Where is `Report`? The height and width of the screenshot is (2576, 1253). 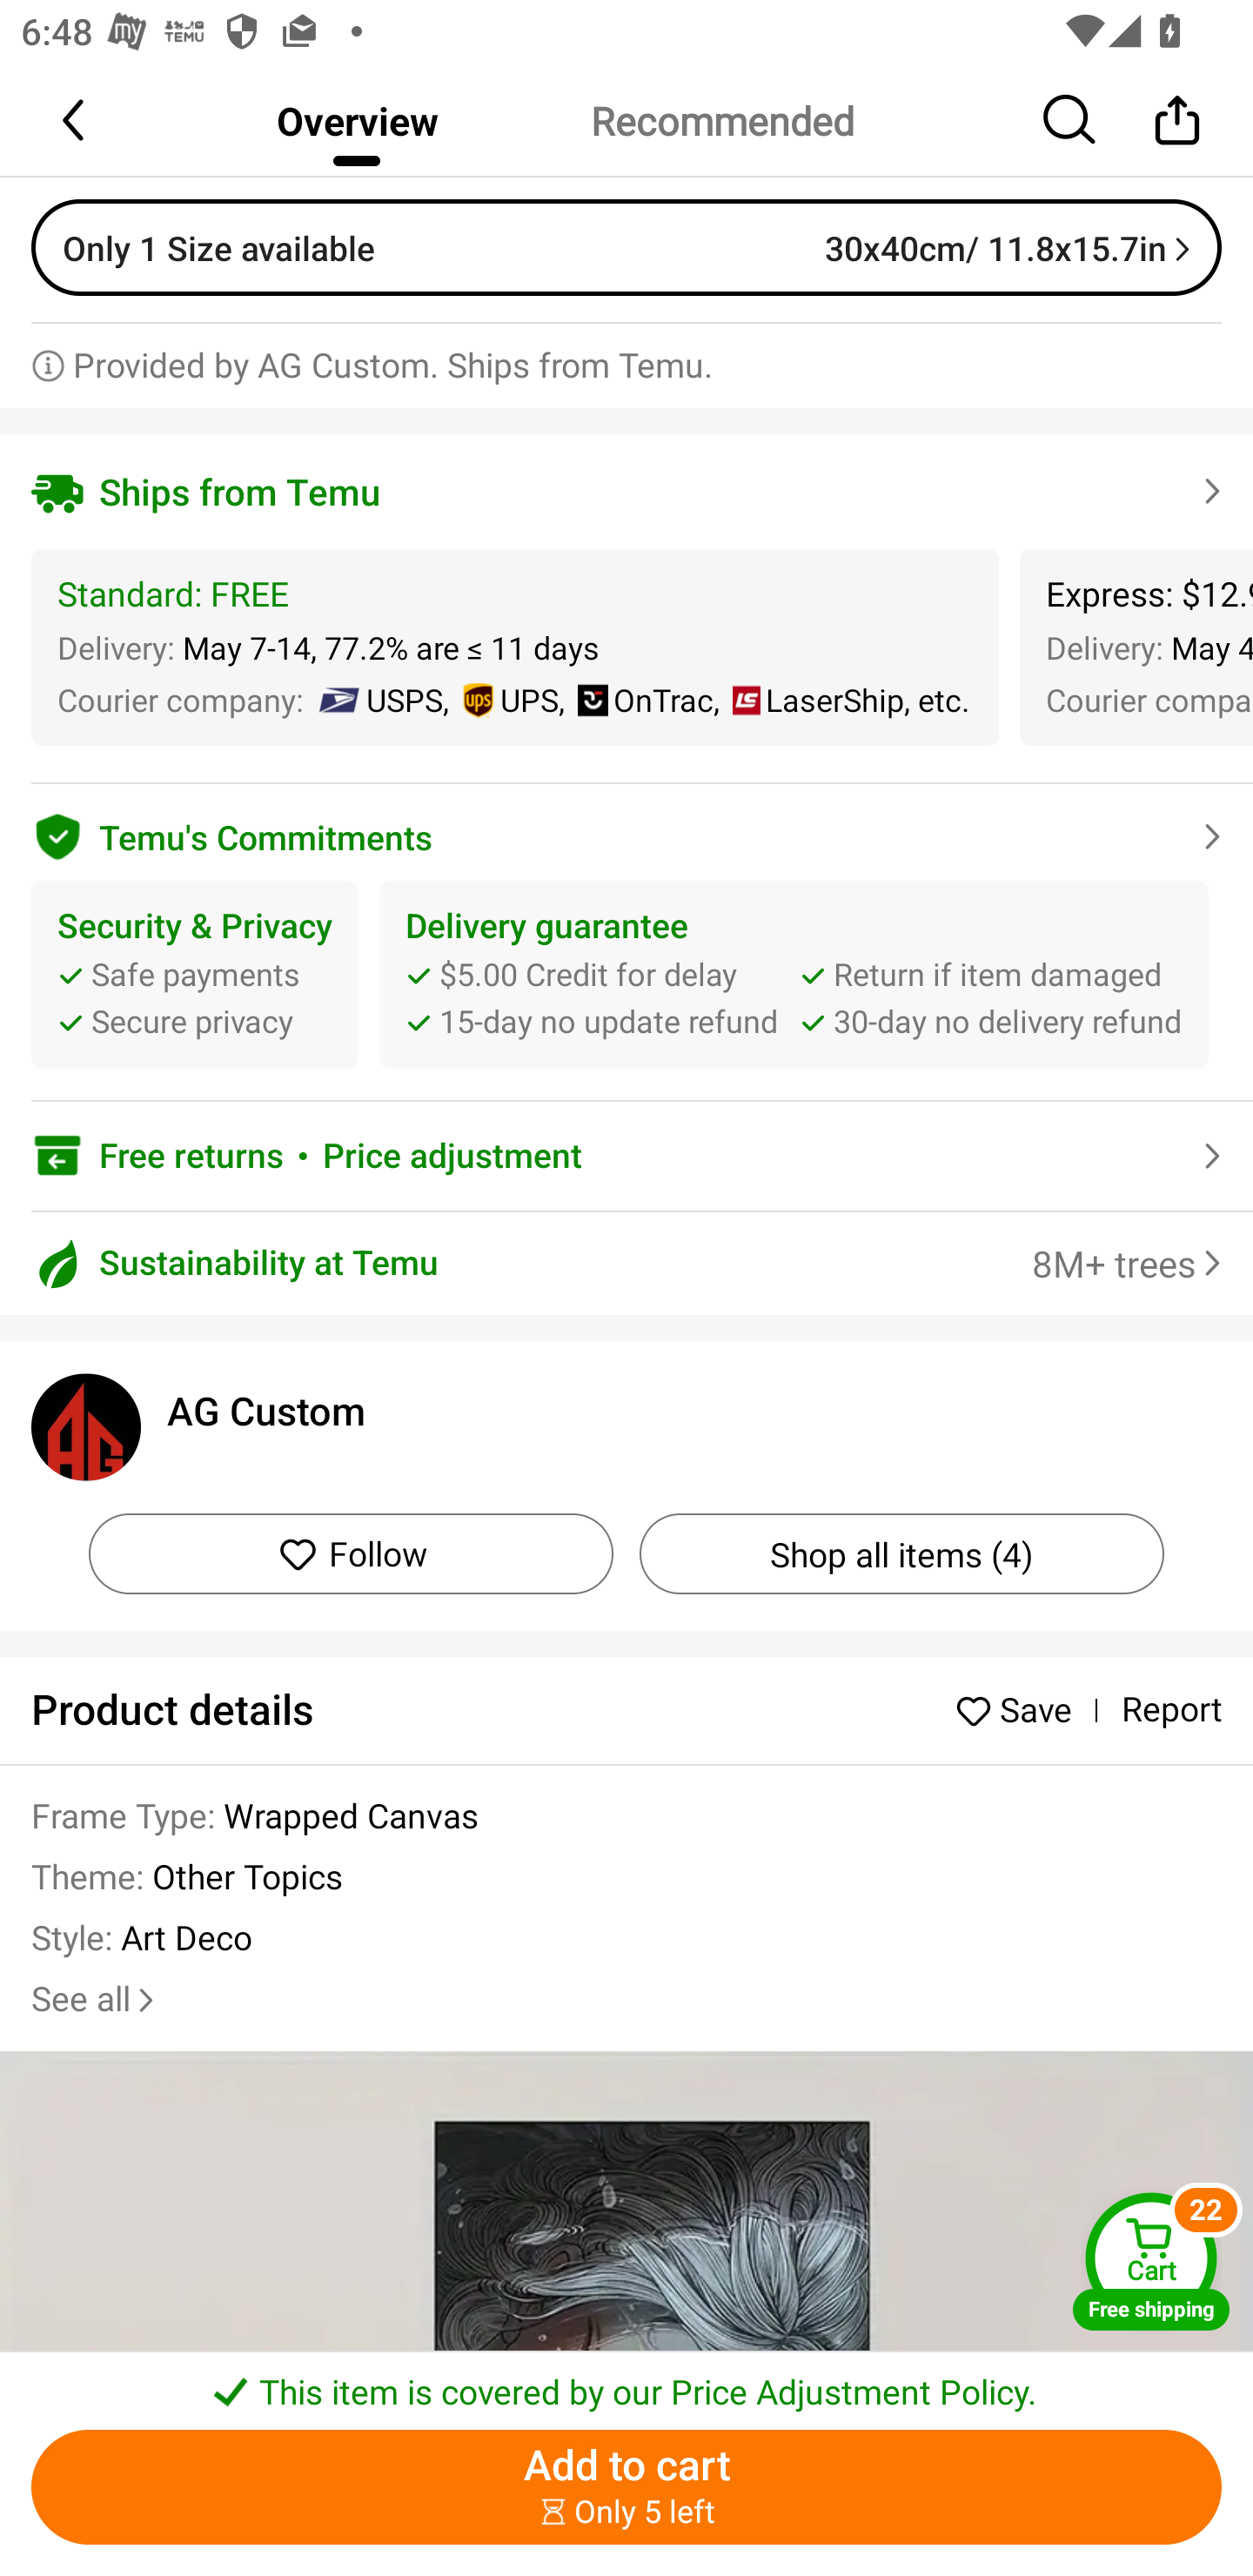 Report is located at coordinates (1171, 1710).